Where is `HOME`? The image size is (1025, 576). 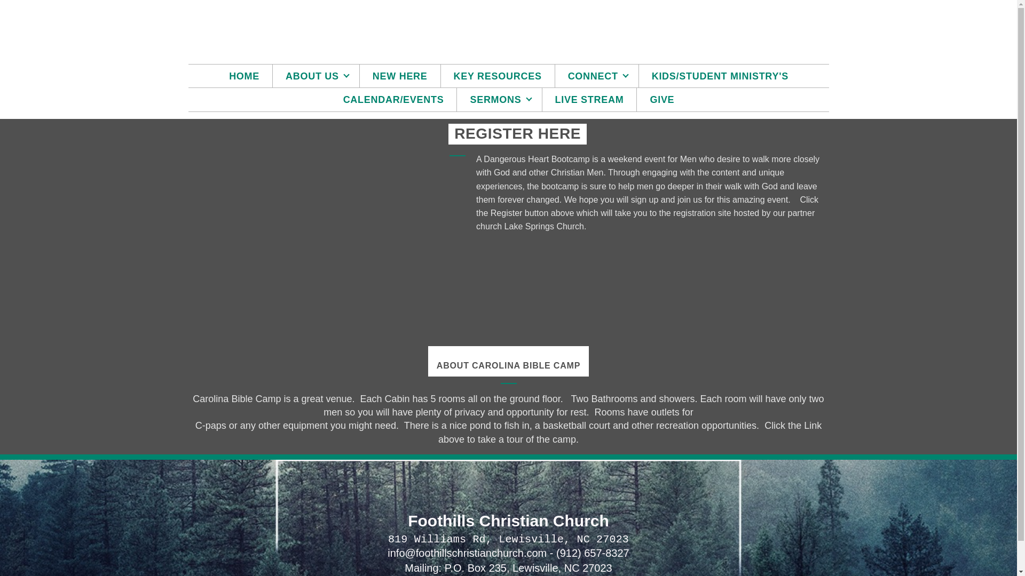
HOME is located at coordinates (245, 76).